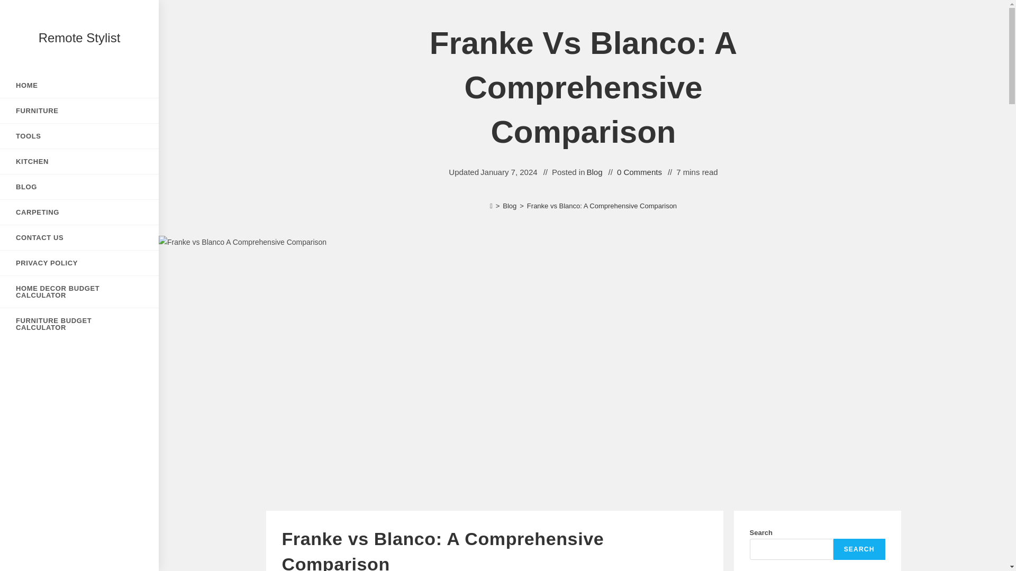 The height and width of the screenshot is (571, 1016). Describe the element at coordinates (79, 136) in the screenshot. I see `TOOLS` at that location.